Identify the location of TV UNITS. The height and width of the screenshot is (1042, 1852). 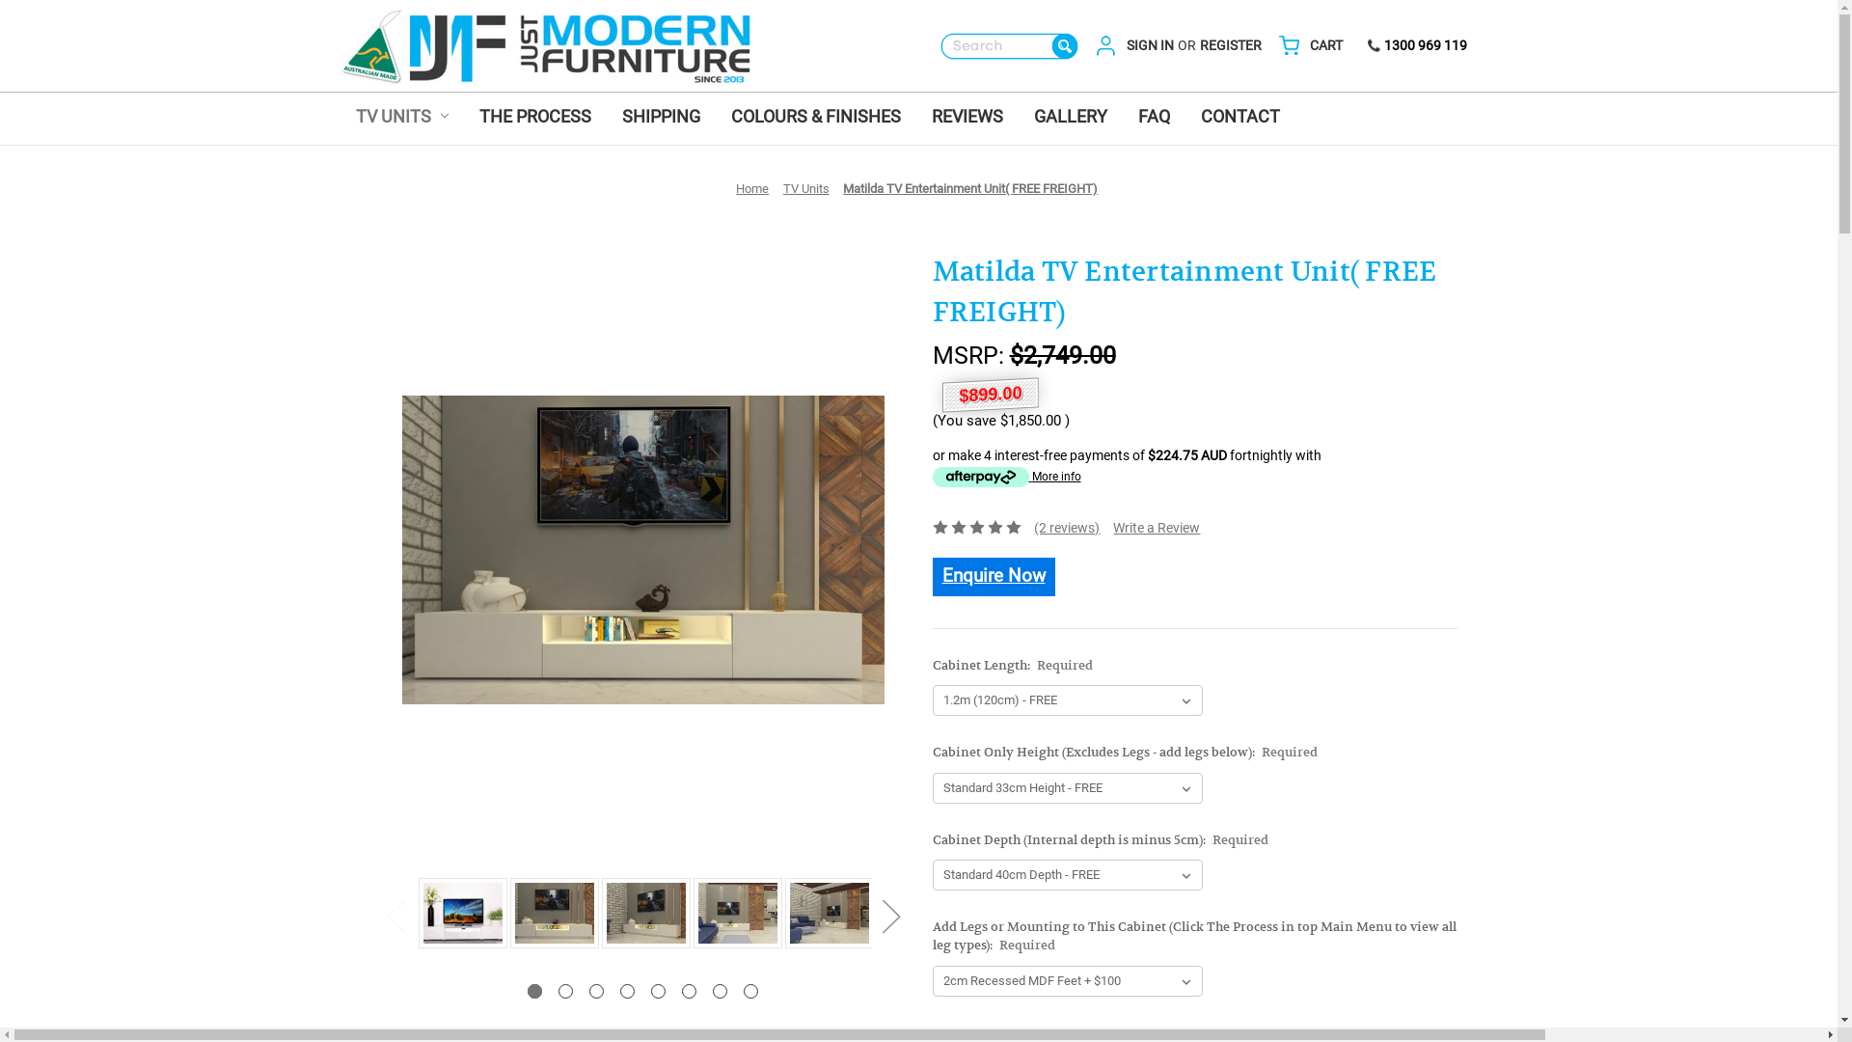
(401, 119).